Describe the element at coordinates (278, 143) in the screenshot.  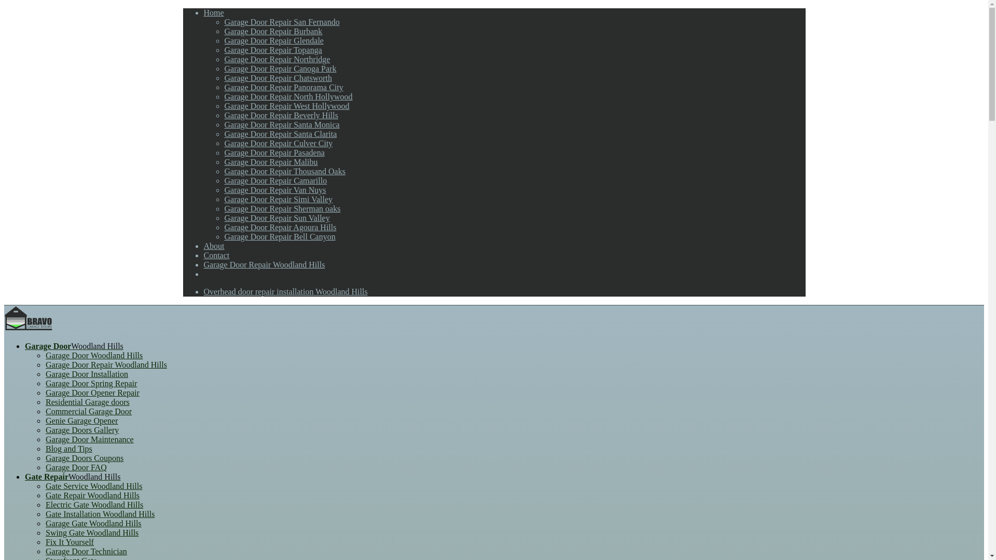
I see `Garage Door Repair Culver City` at that location.